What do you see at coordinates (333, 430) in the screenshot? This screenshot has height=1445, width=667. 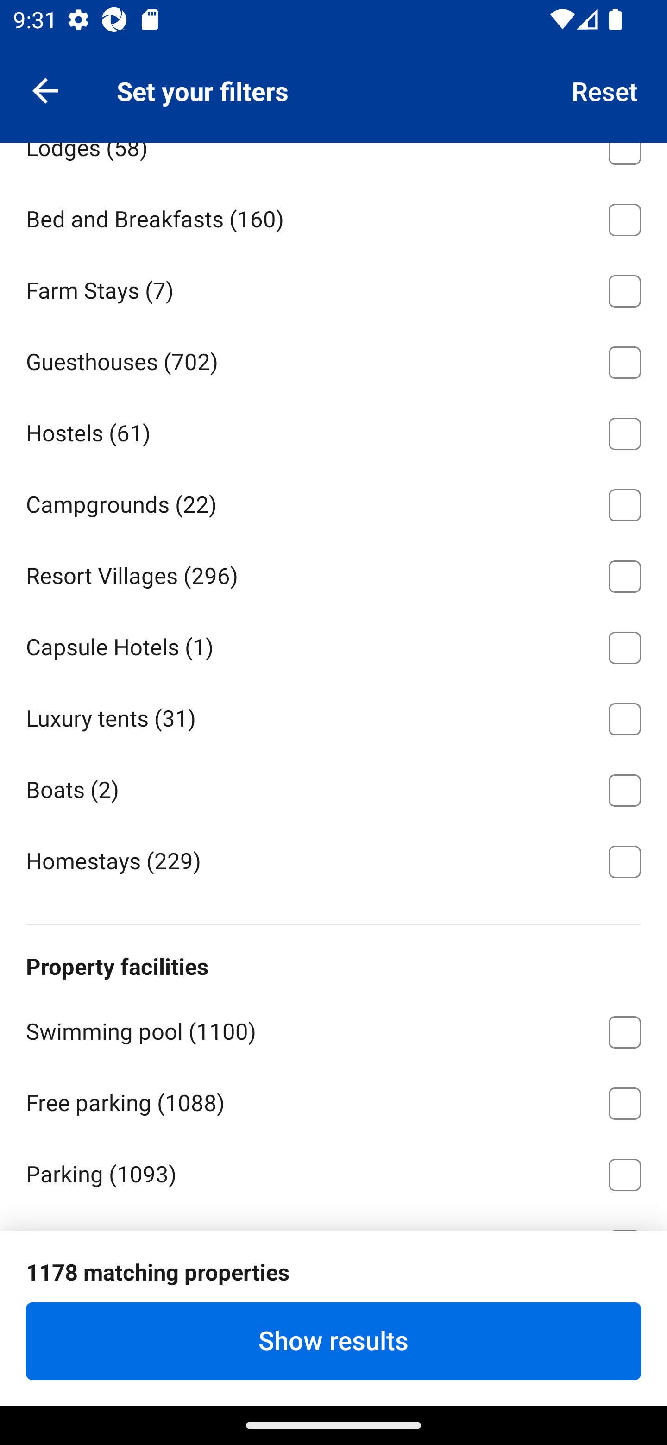 I see `Hostels ⁦(61)` at bounding box center [333, 430].